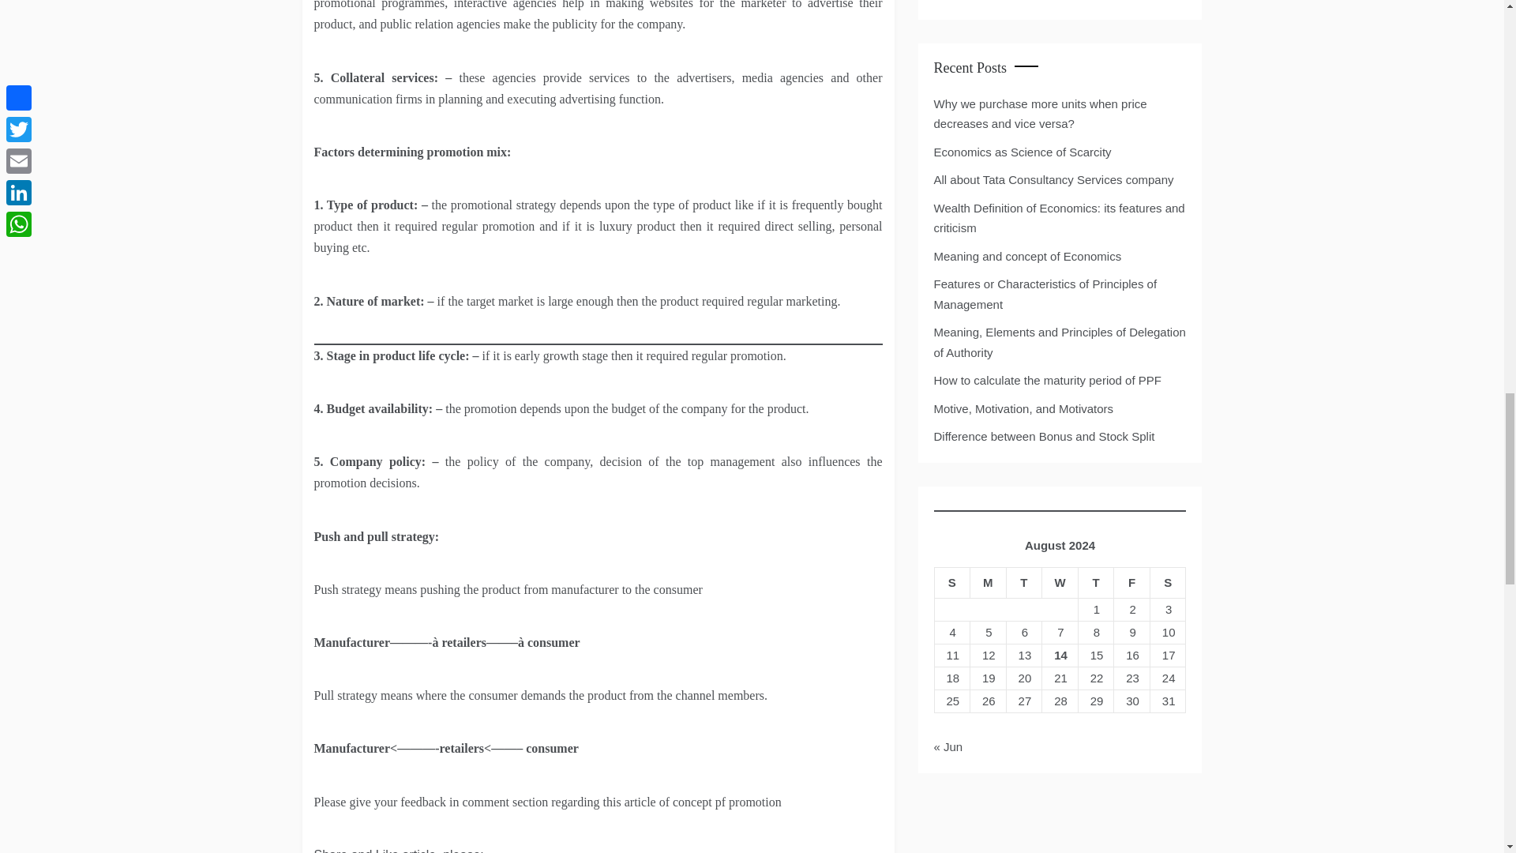 This screenshot has height=853, width=1516. Describe the element at coordinates (988, 583) in the screenshot. I see `Monday` at that location.